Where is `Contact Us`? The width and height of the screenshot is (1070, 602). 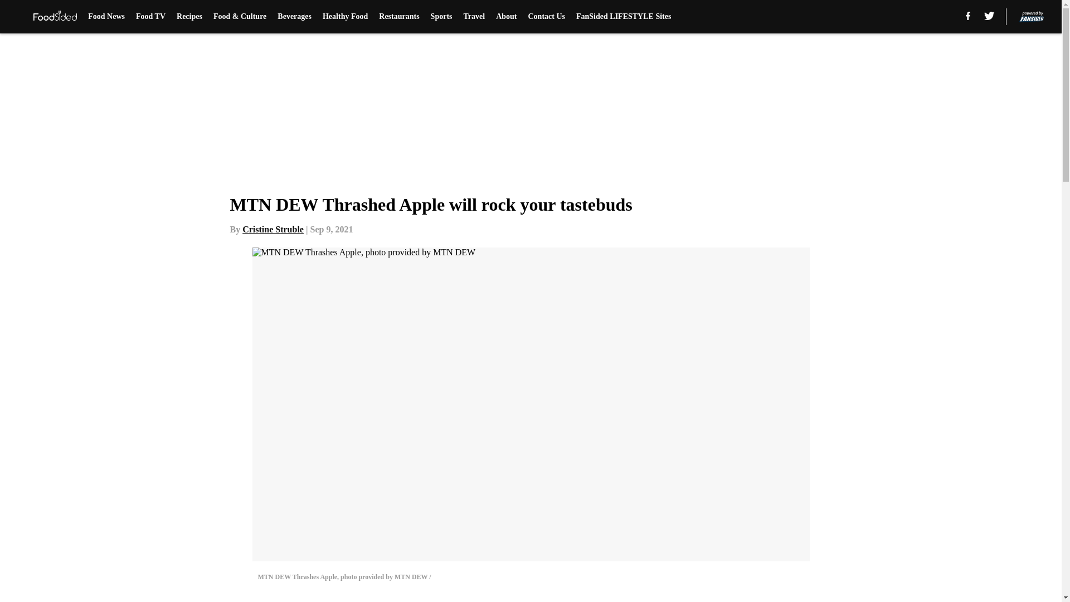 Contact Us is located at coordinates (547, 17).